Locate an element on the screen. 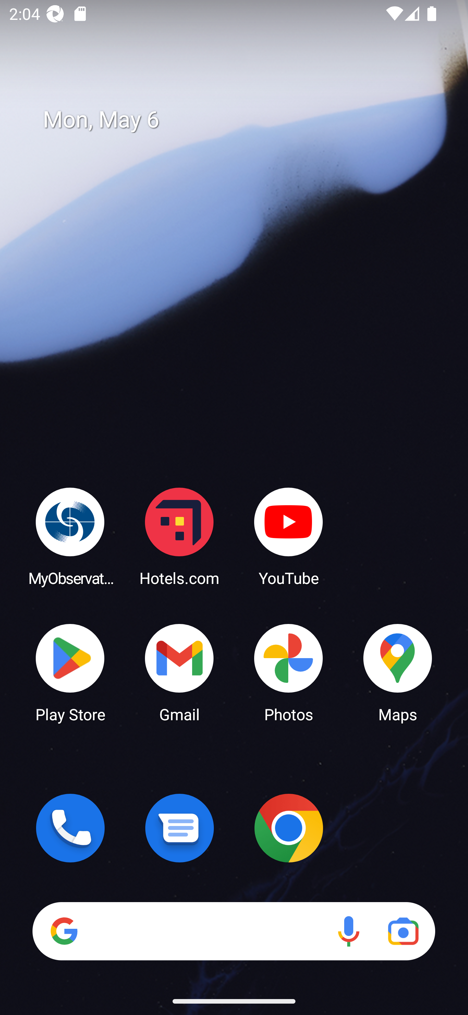 The image size is (468, 1015). Search Voice search Google Lens is located at coordinates (234, 931).